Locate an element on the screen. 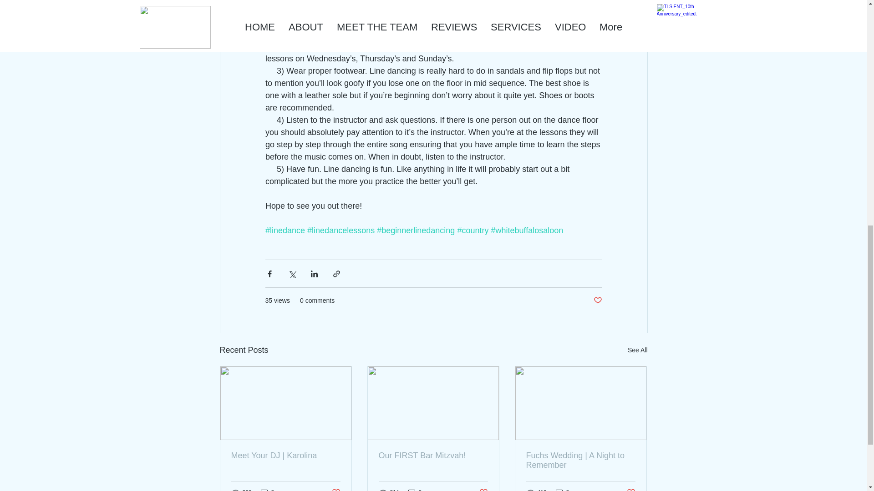 The image size is (874, 491). 0 is located at coordinates (563, 489).